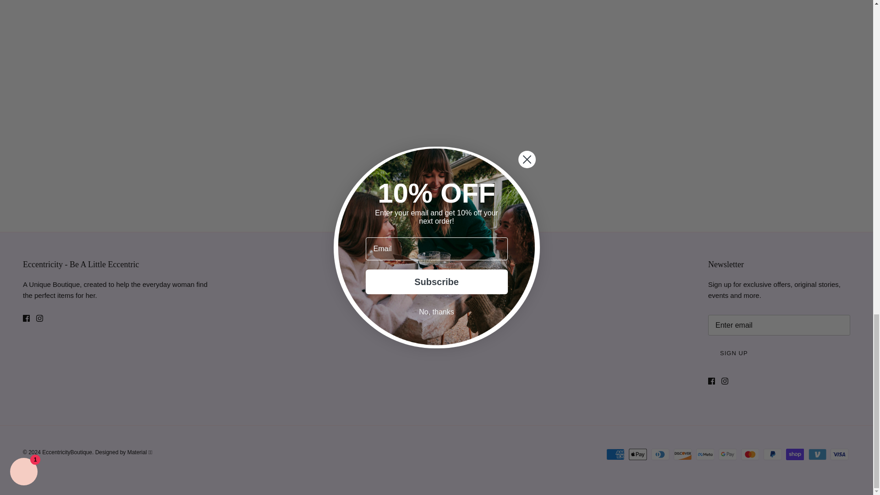  What do you see at coordinates (615, 454) in the screenshot?
I see `American Express` at bounding box center [615, 454].